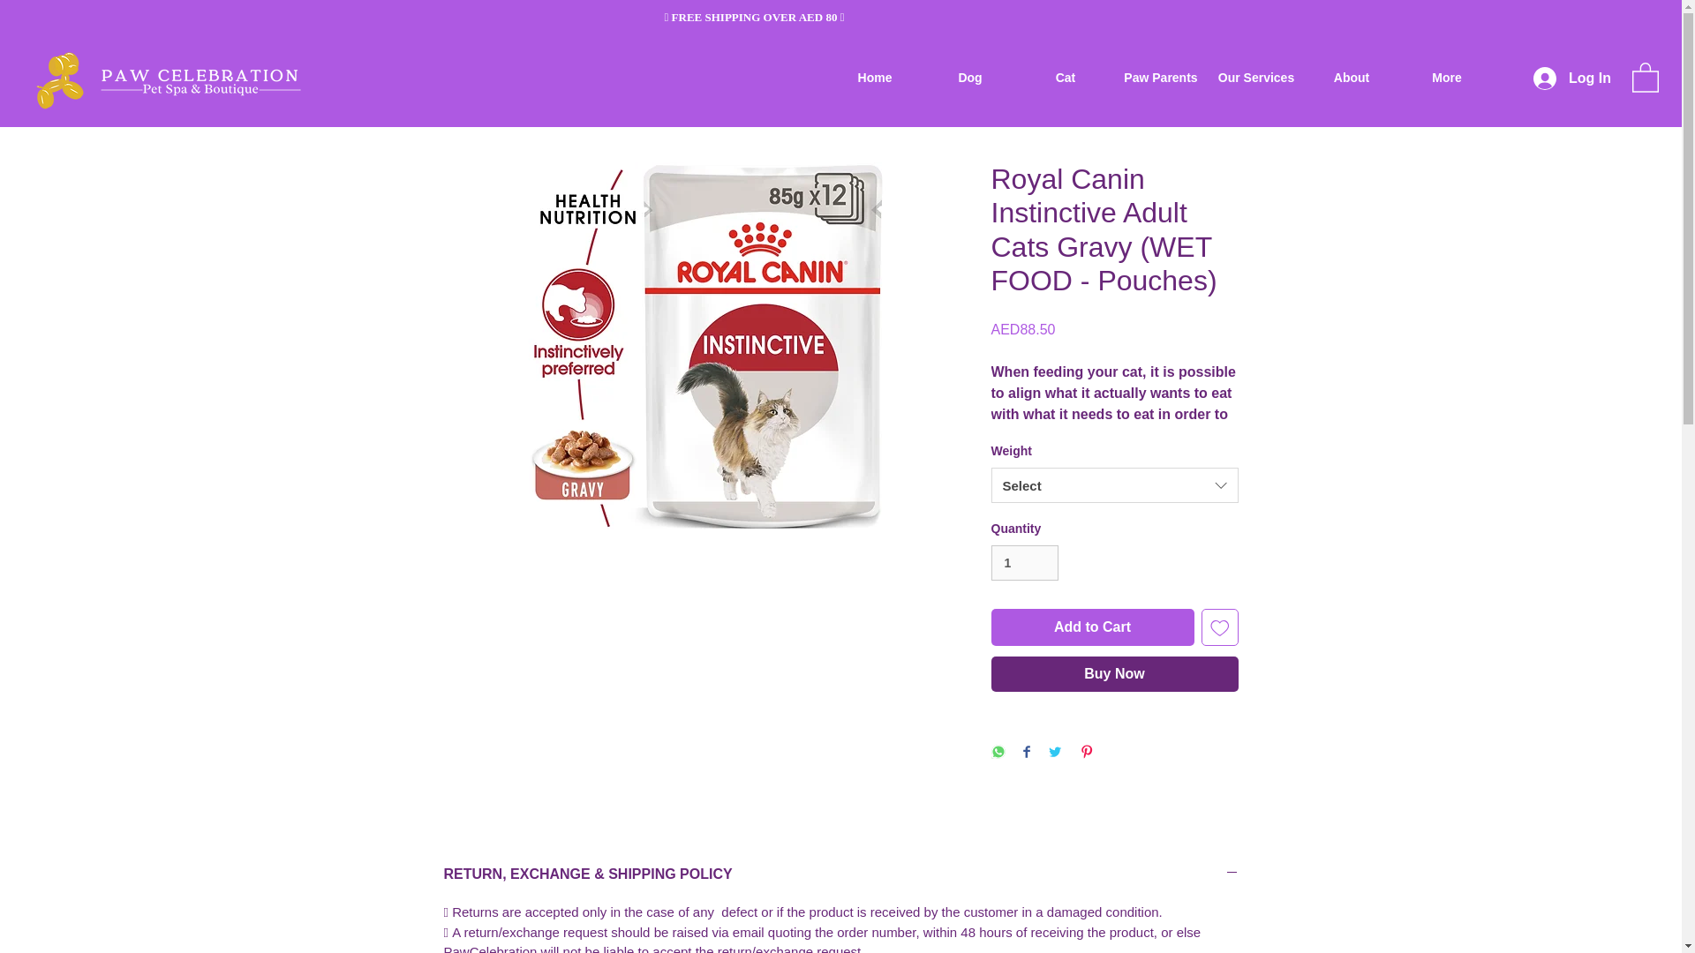 Image resolution: width=1695 pixels, height=953 pixels. Describe the element at coordinates (1024, 563) in the screenshot. I see `1` at that location.